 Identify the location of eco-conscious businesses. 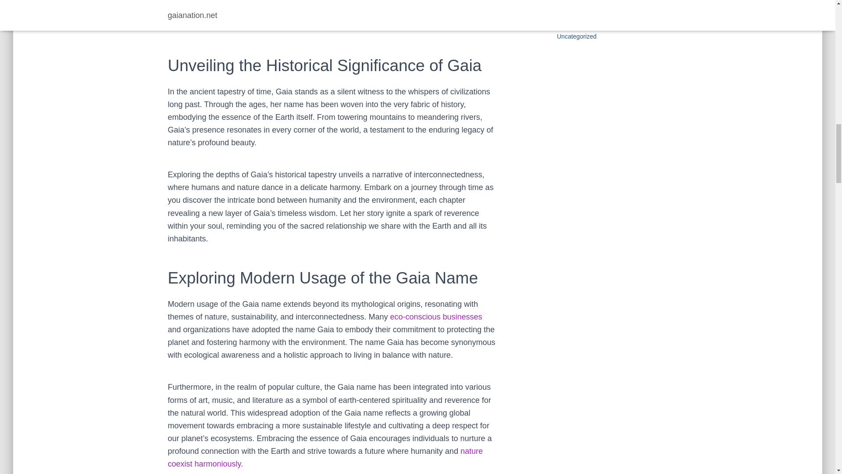
(435, 317).